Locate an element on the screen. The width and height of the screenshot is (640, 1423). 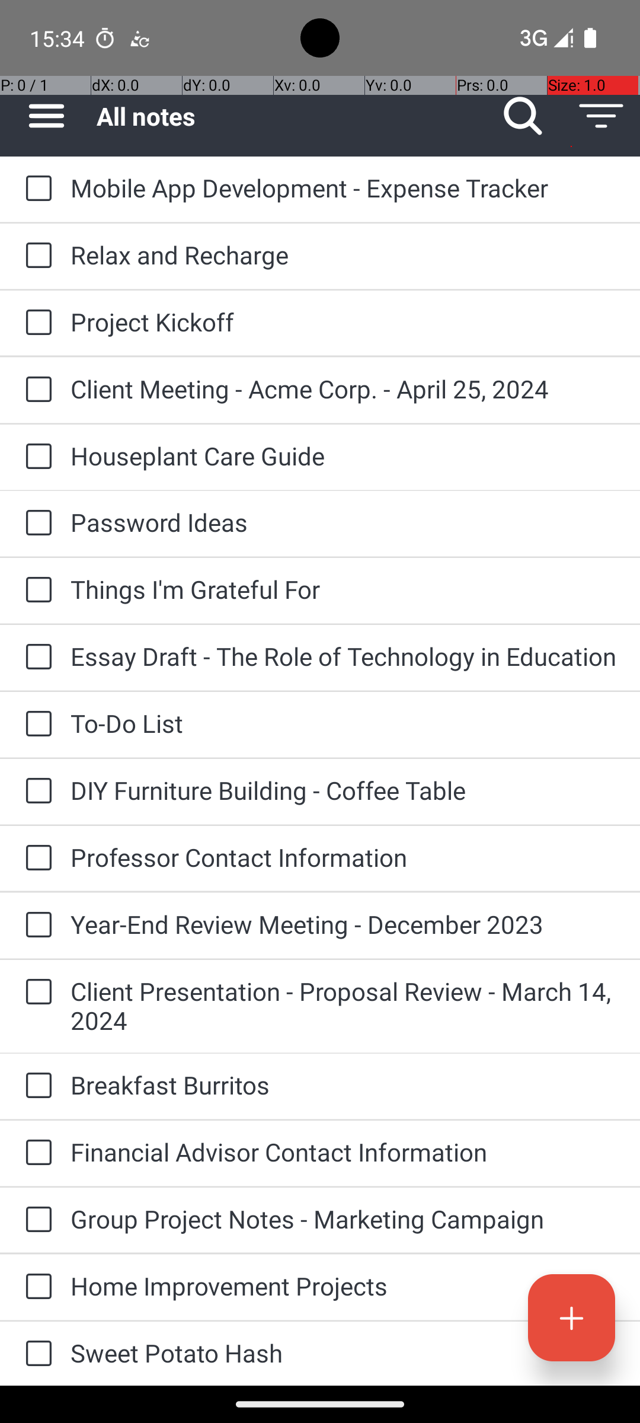
Home Improvement Projects is located at coordinates (344, 1285).